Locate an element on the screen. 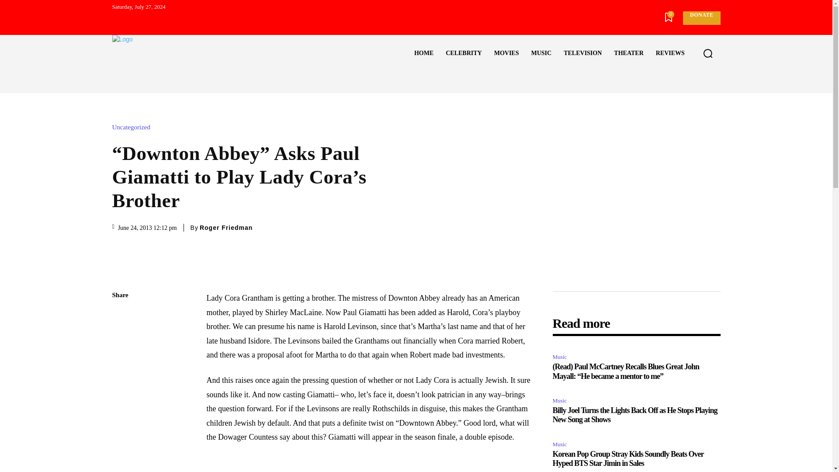  MUSIC is located at coordinates (541, 53).